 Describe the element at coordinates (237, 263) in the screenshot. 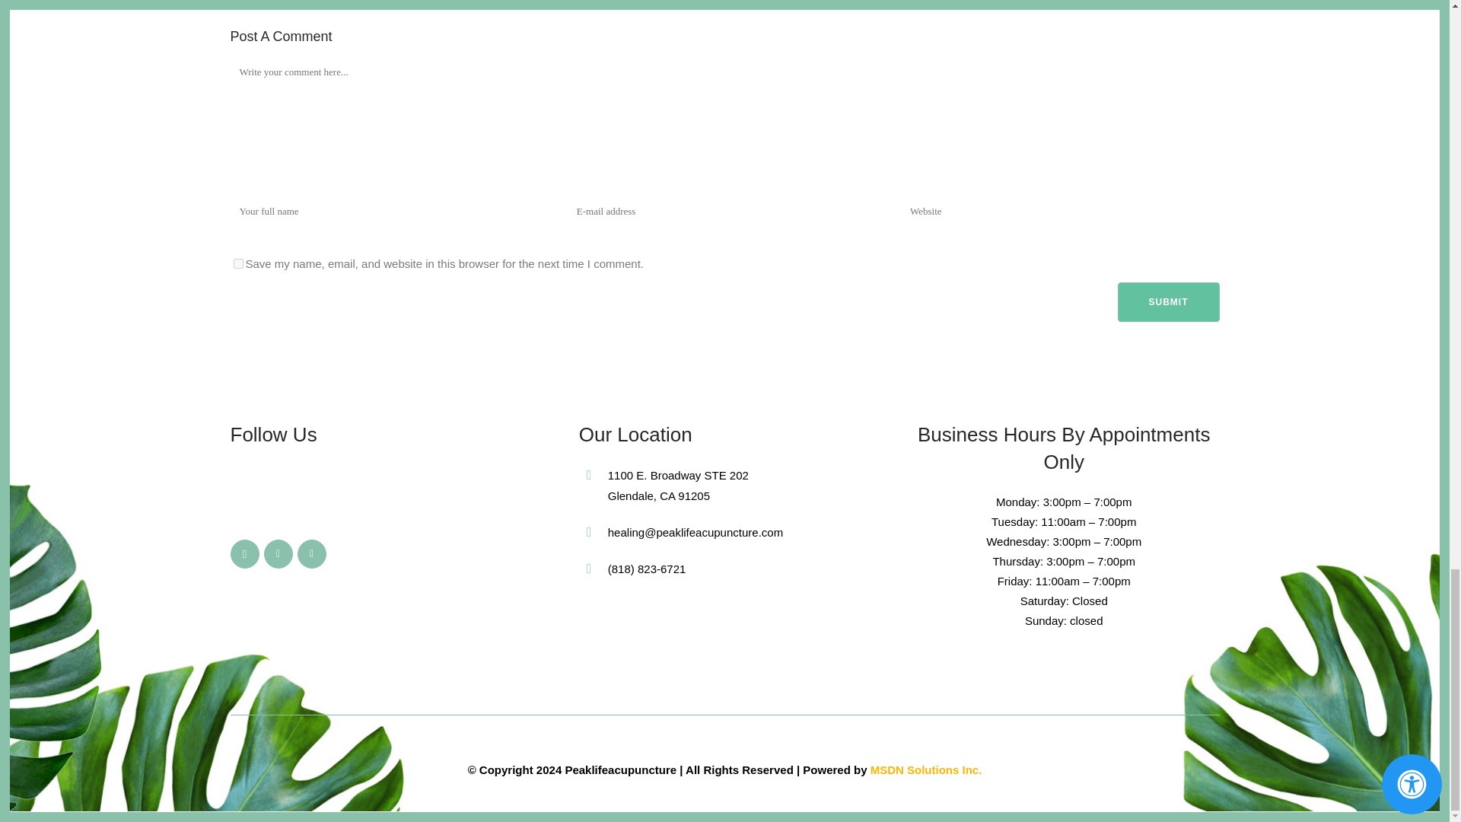

I see `yes` at that location.